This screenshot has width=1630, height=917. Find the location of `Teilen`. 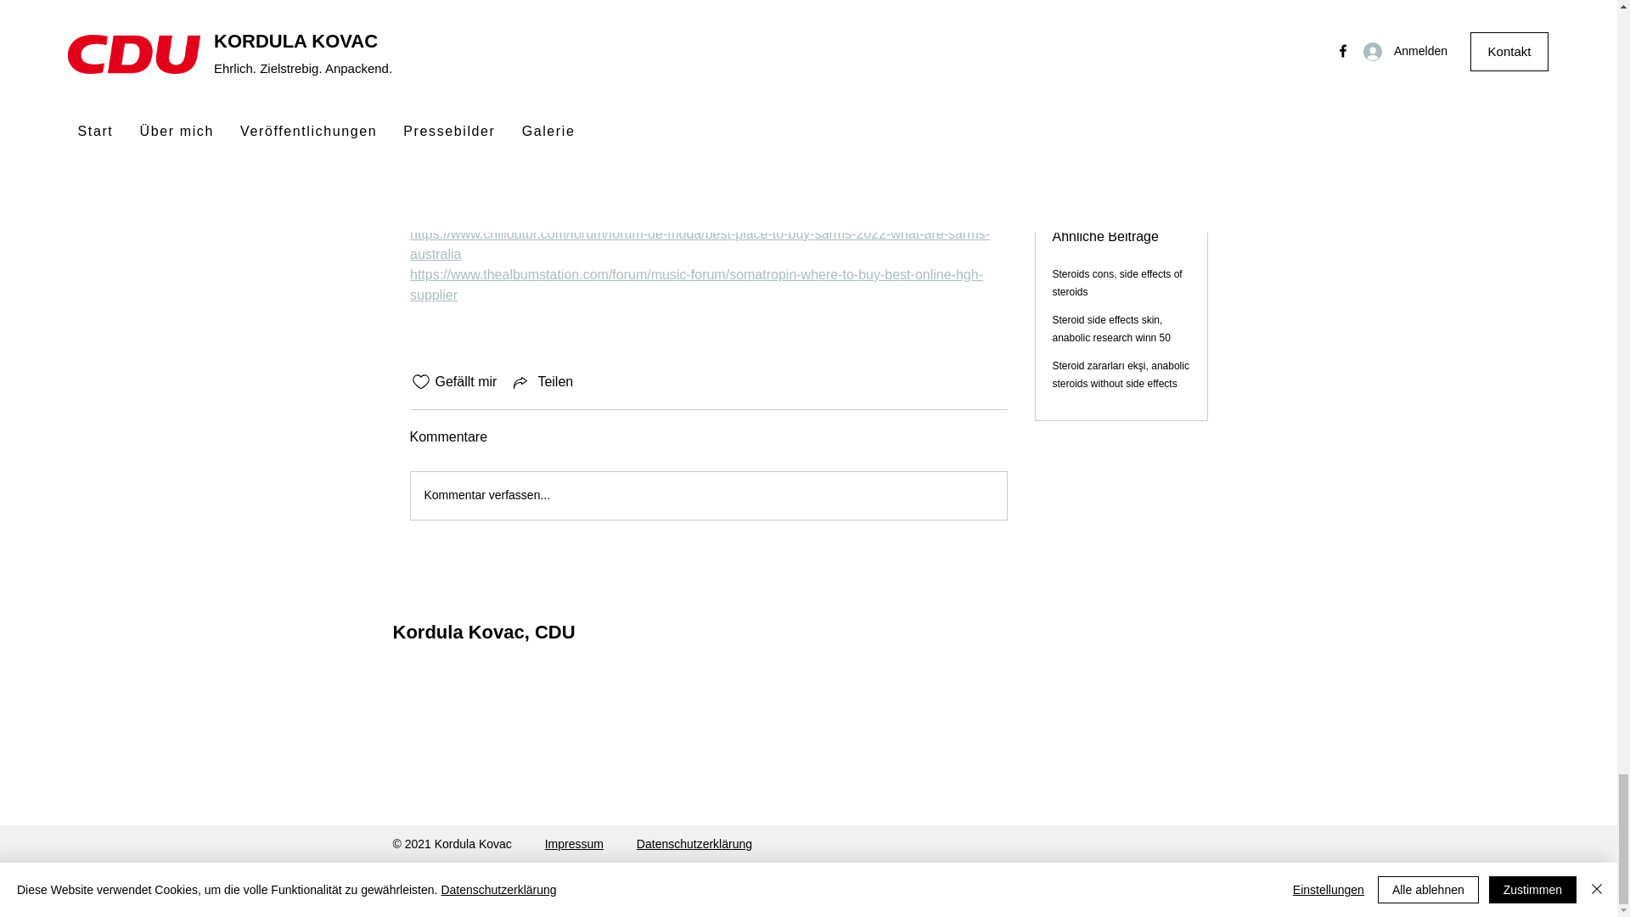

Teilen is located at coordinates (542, 382).